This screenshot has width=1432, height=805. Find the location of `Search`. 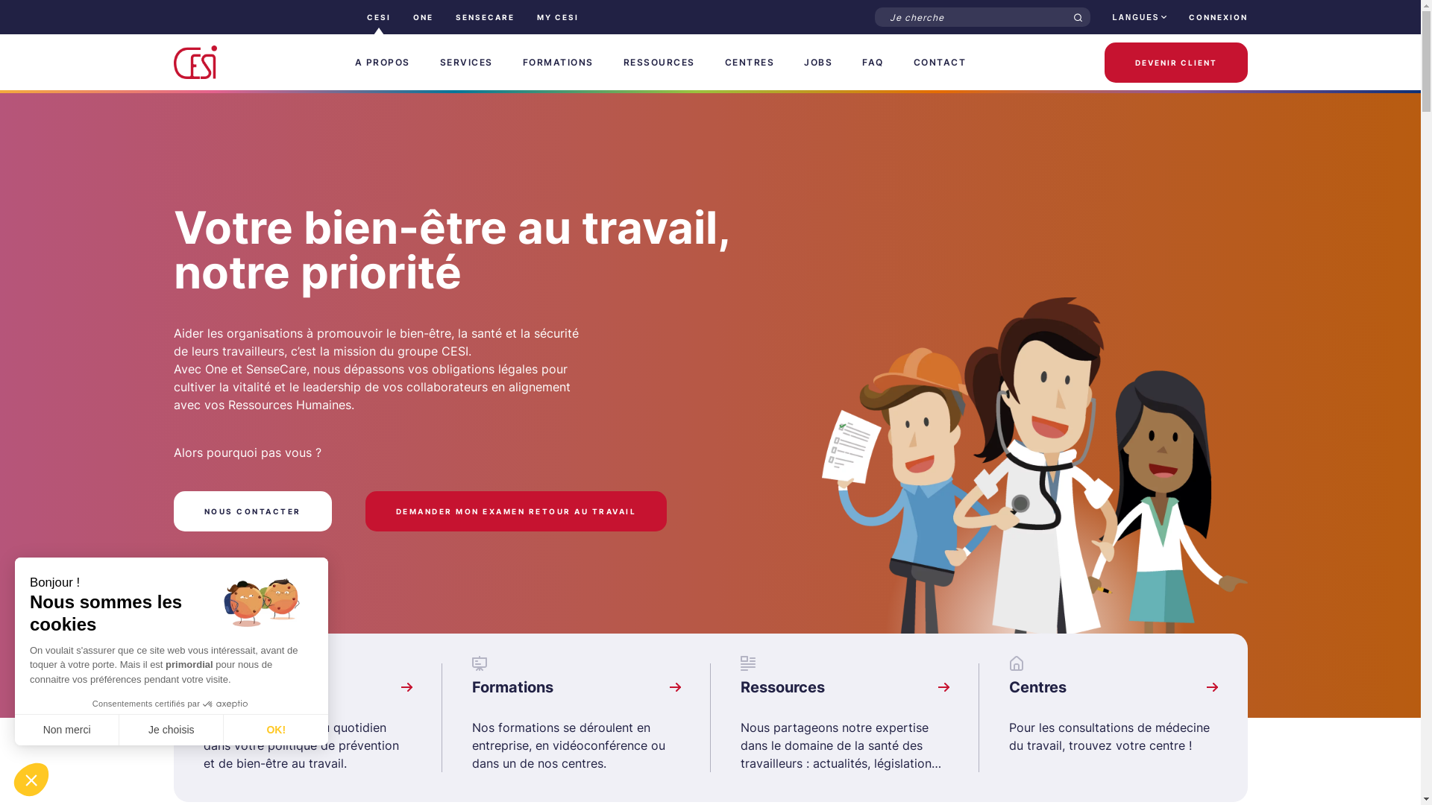

Search is located at coordinates (1078, 18).